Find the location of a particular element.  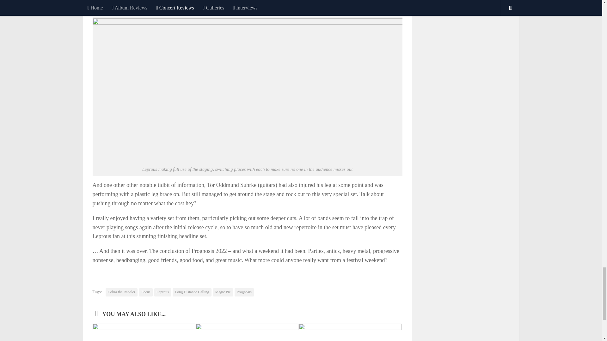

Cobra the Impaler is located at coordinates (121, 292).